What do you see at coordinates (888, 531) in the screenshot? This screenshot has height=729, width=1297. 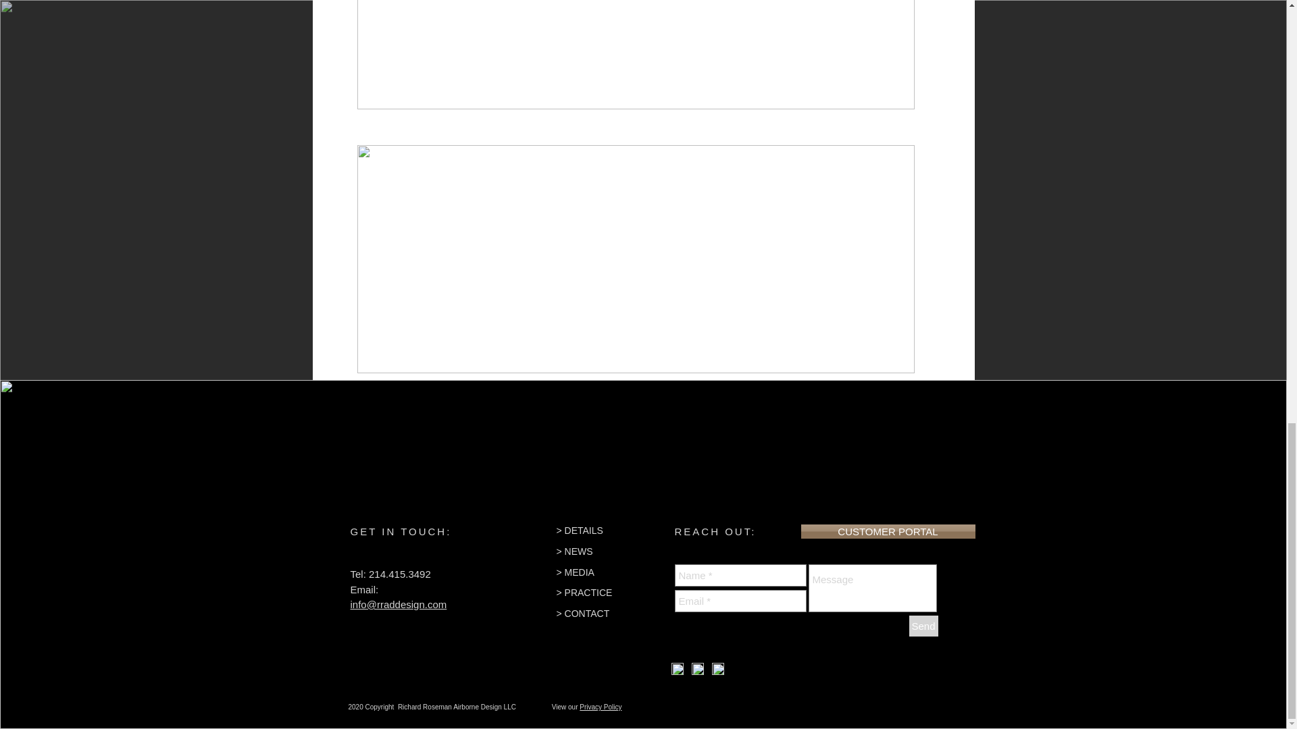 I see `CUSTOMER PORTAL` at bounding box center [888, 531].